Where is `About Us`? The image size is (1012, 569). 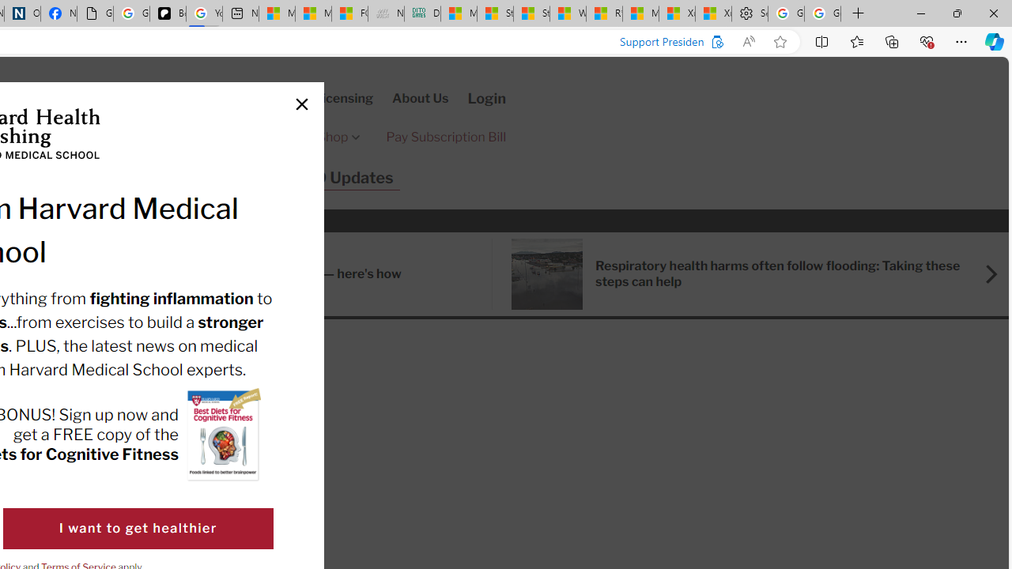 About Us is located at coordinates (421, 98).